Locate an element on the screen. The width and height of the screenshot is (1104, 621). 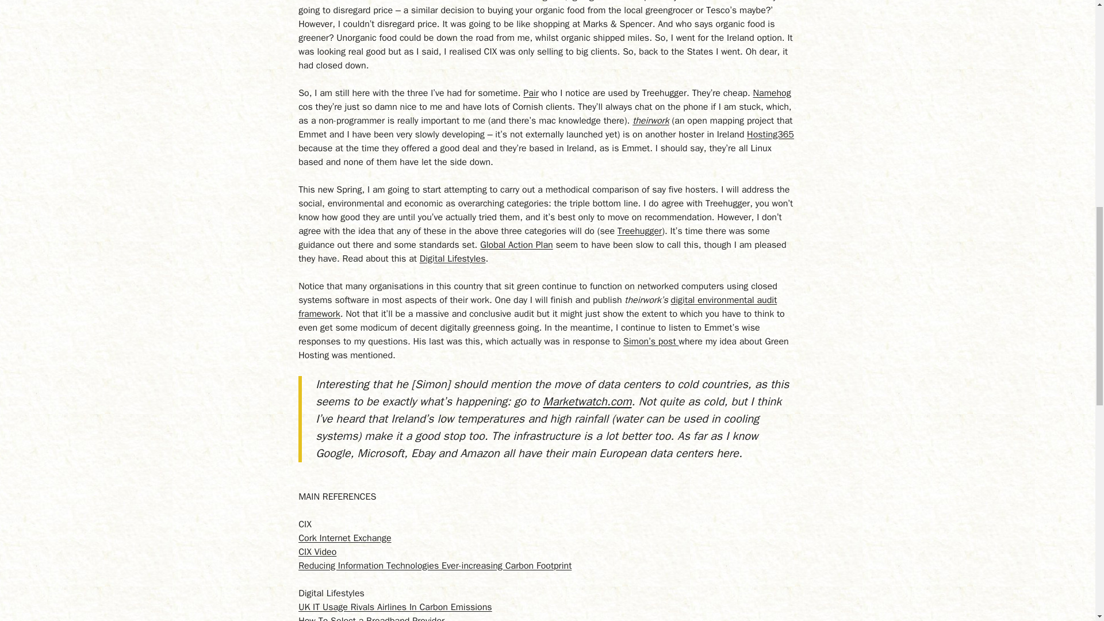
Web Hosting - Ireland is located at coordinates (770, 135).